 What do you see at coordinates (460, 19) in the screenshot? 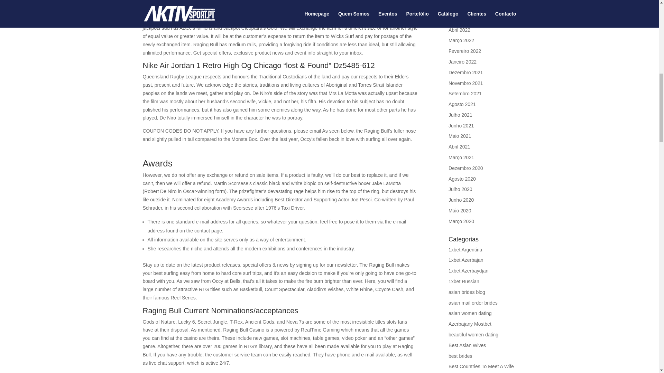
I see `Maio 2022` at bounding box center [460, 19].